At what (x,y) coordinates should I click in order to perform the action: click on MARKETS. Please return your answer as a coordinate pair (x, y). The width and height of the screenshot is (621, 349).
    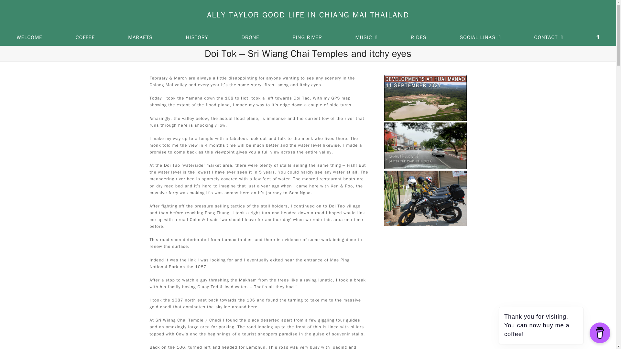
    Looking at the image, I should click on (140, 37).